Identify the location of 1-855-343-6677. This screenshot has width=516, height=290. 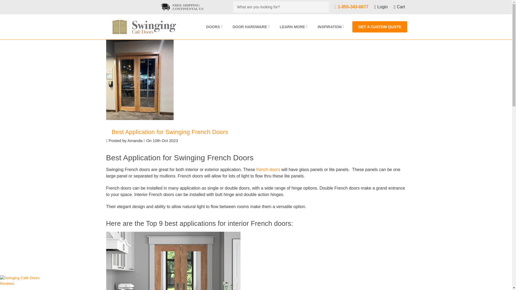
(351, 7).